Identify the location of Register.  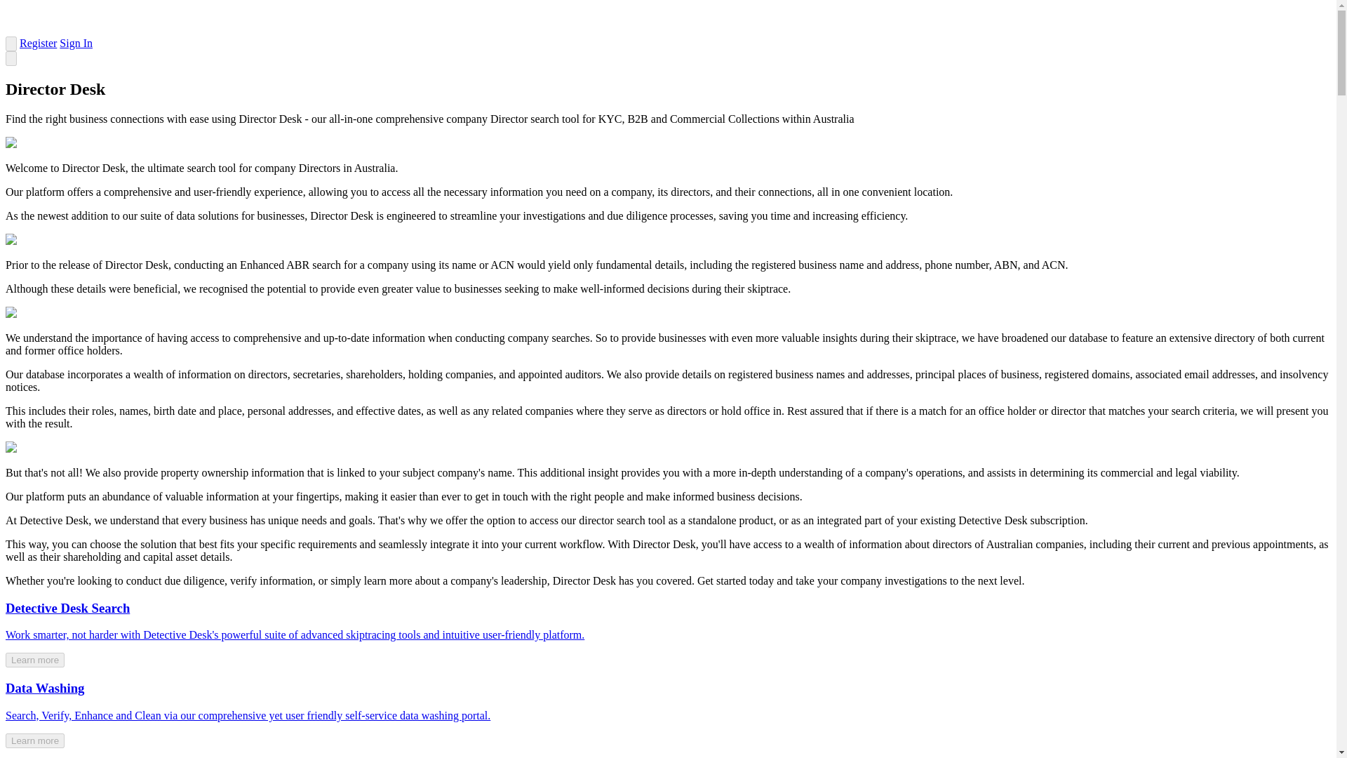
(38, 43).